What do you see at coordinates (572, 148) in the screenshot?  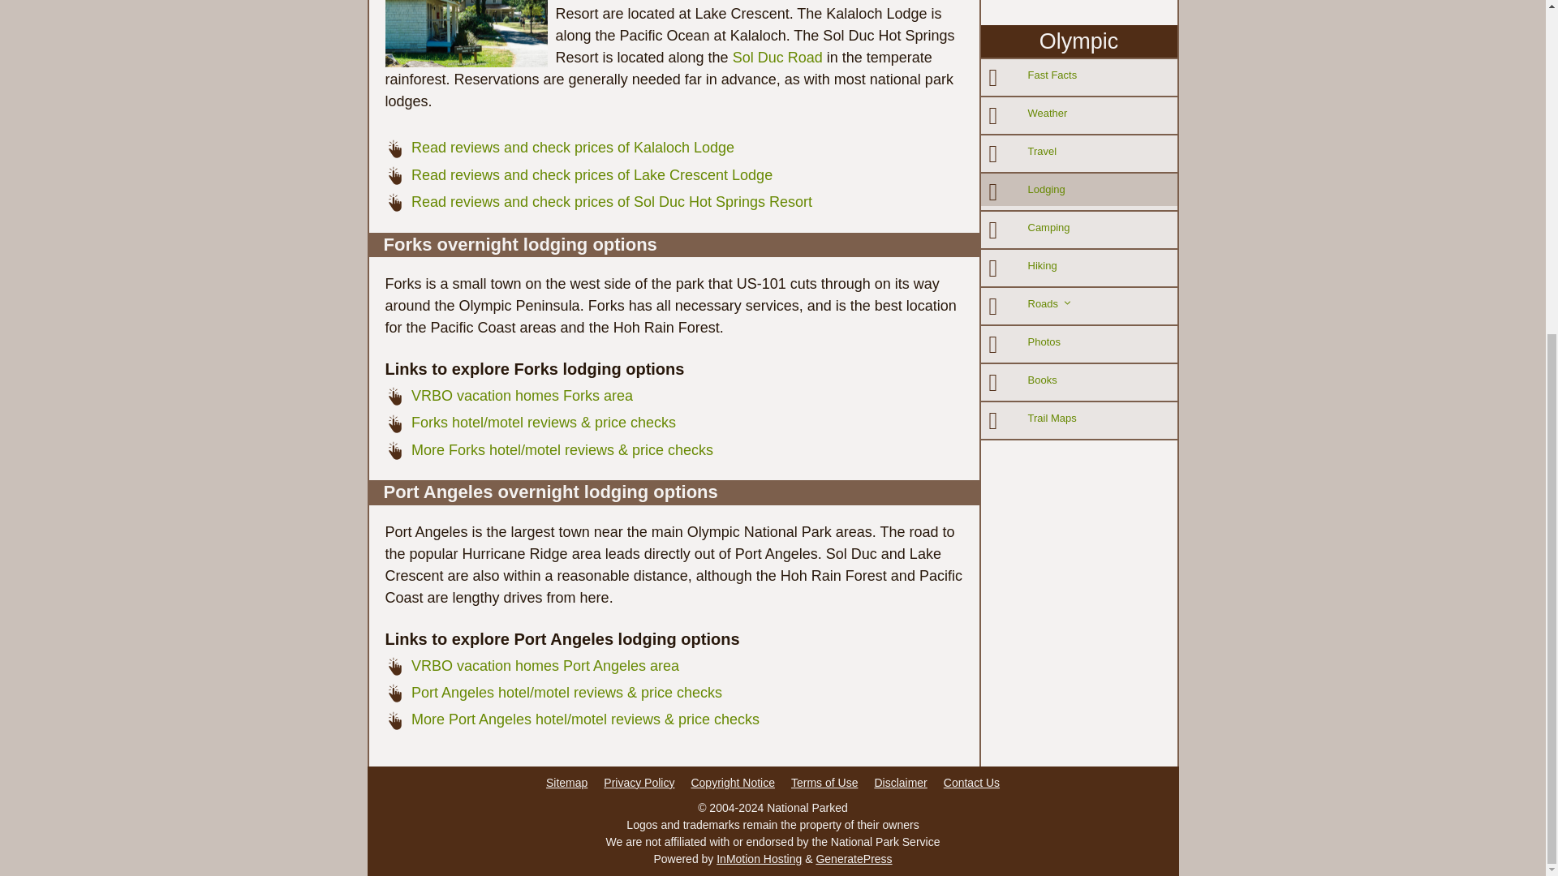 I see `Read reviews and check prices of Kalaloch Lodge` at bounding box center [572, 148].